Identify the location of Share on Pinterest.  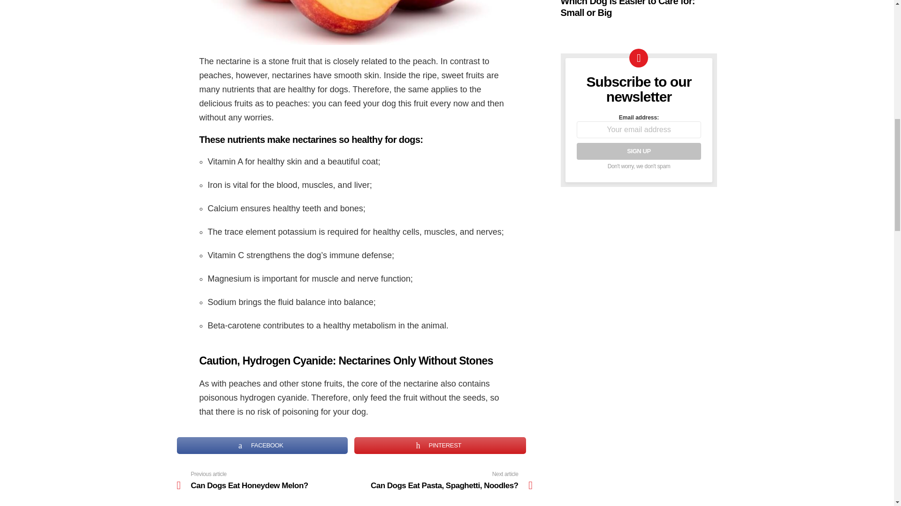
(638, 151).